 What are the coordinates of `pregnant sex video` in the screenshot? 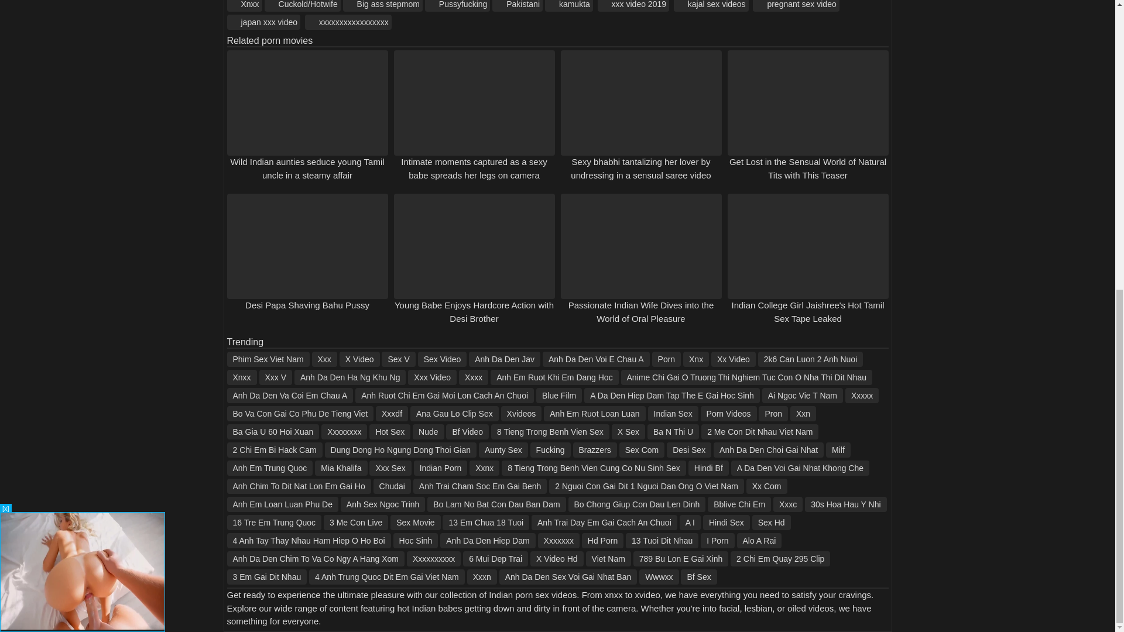 It's located at (796, 6).